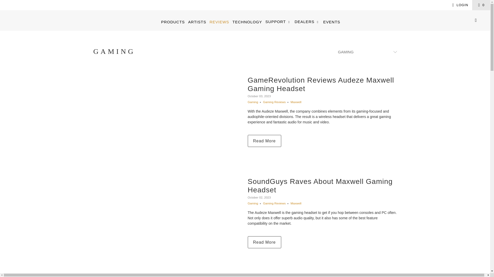 This screenshot has width=494, height=277. I want to click on REVIEWS, so click(219, 22).